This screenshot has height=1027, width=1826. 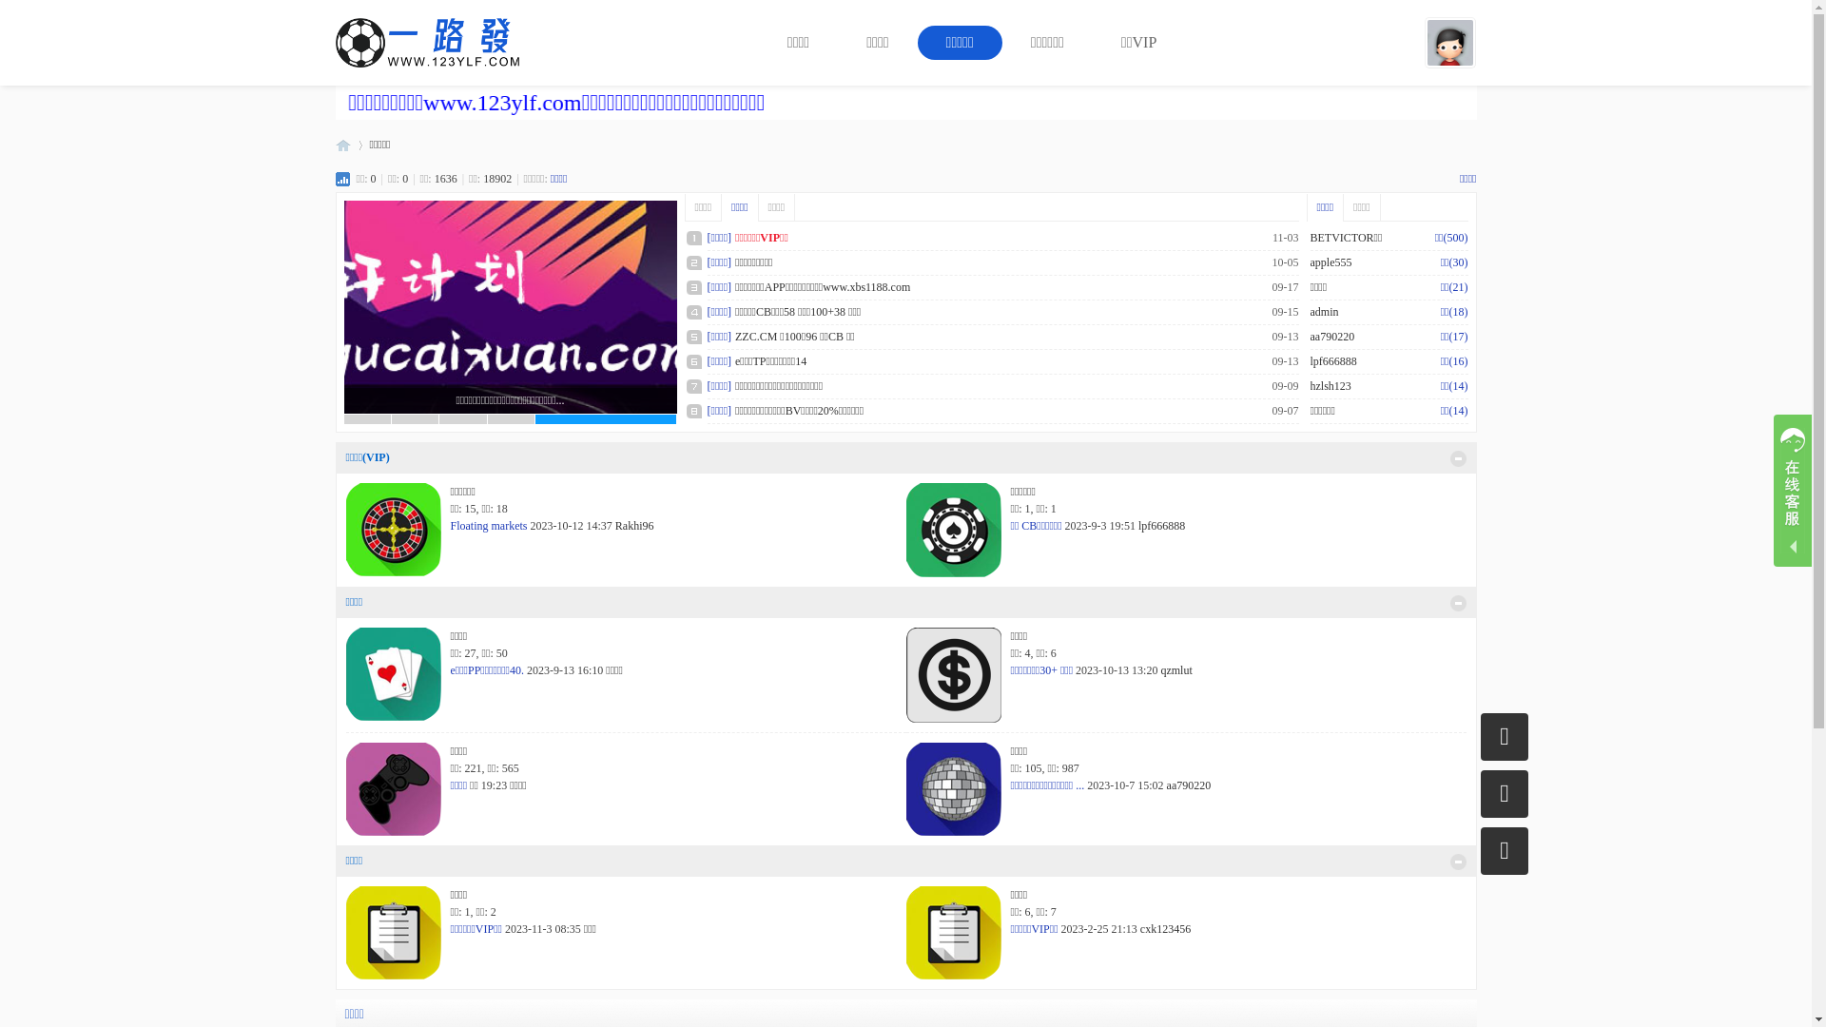 I want to click on aa790220, so click(x=1276, y=411).